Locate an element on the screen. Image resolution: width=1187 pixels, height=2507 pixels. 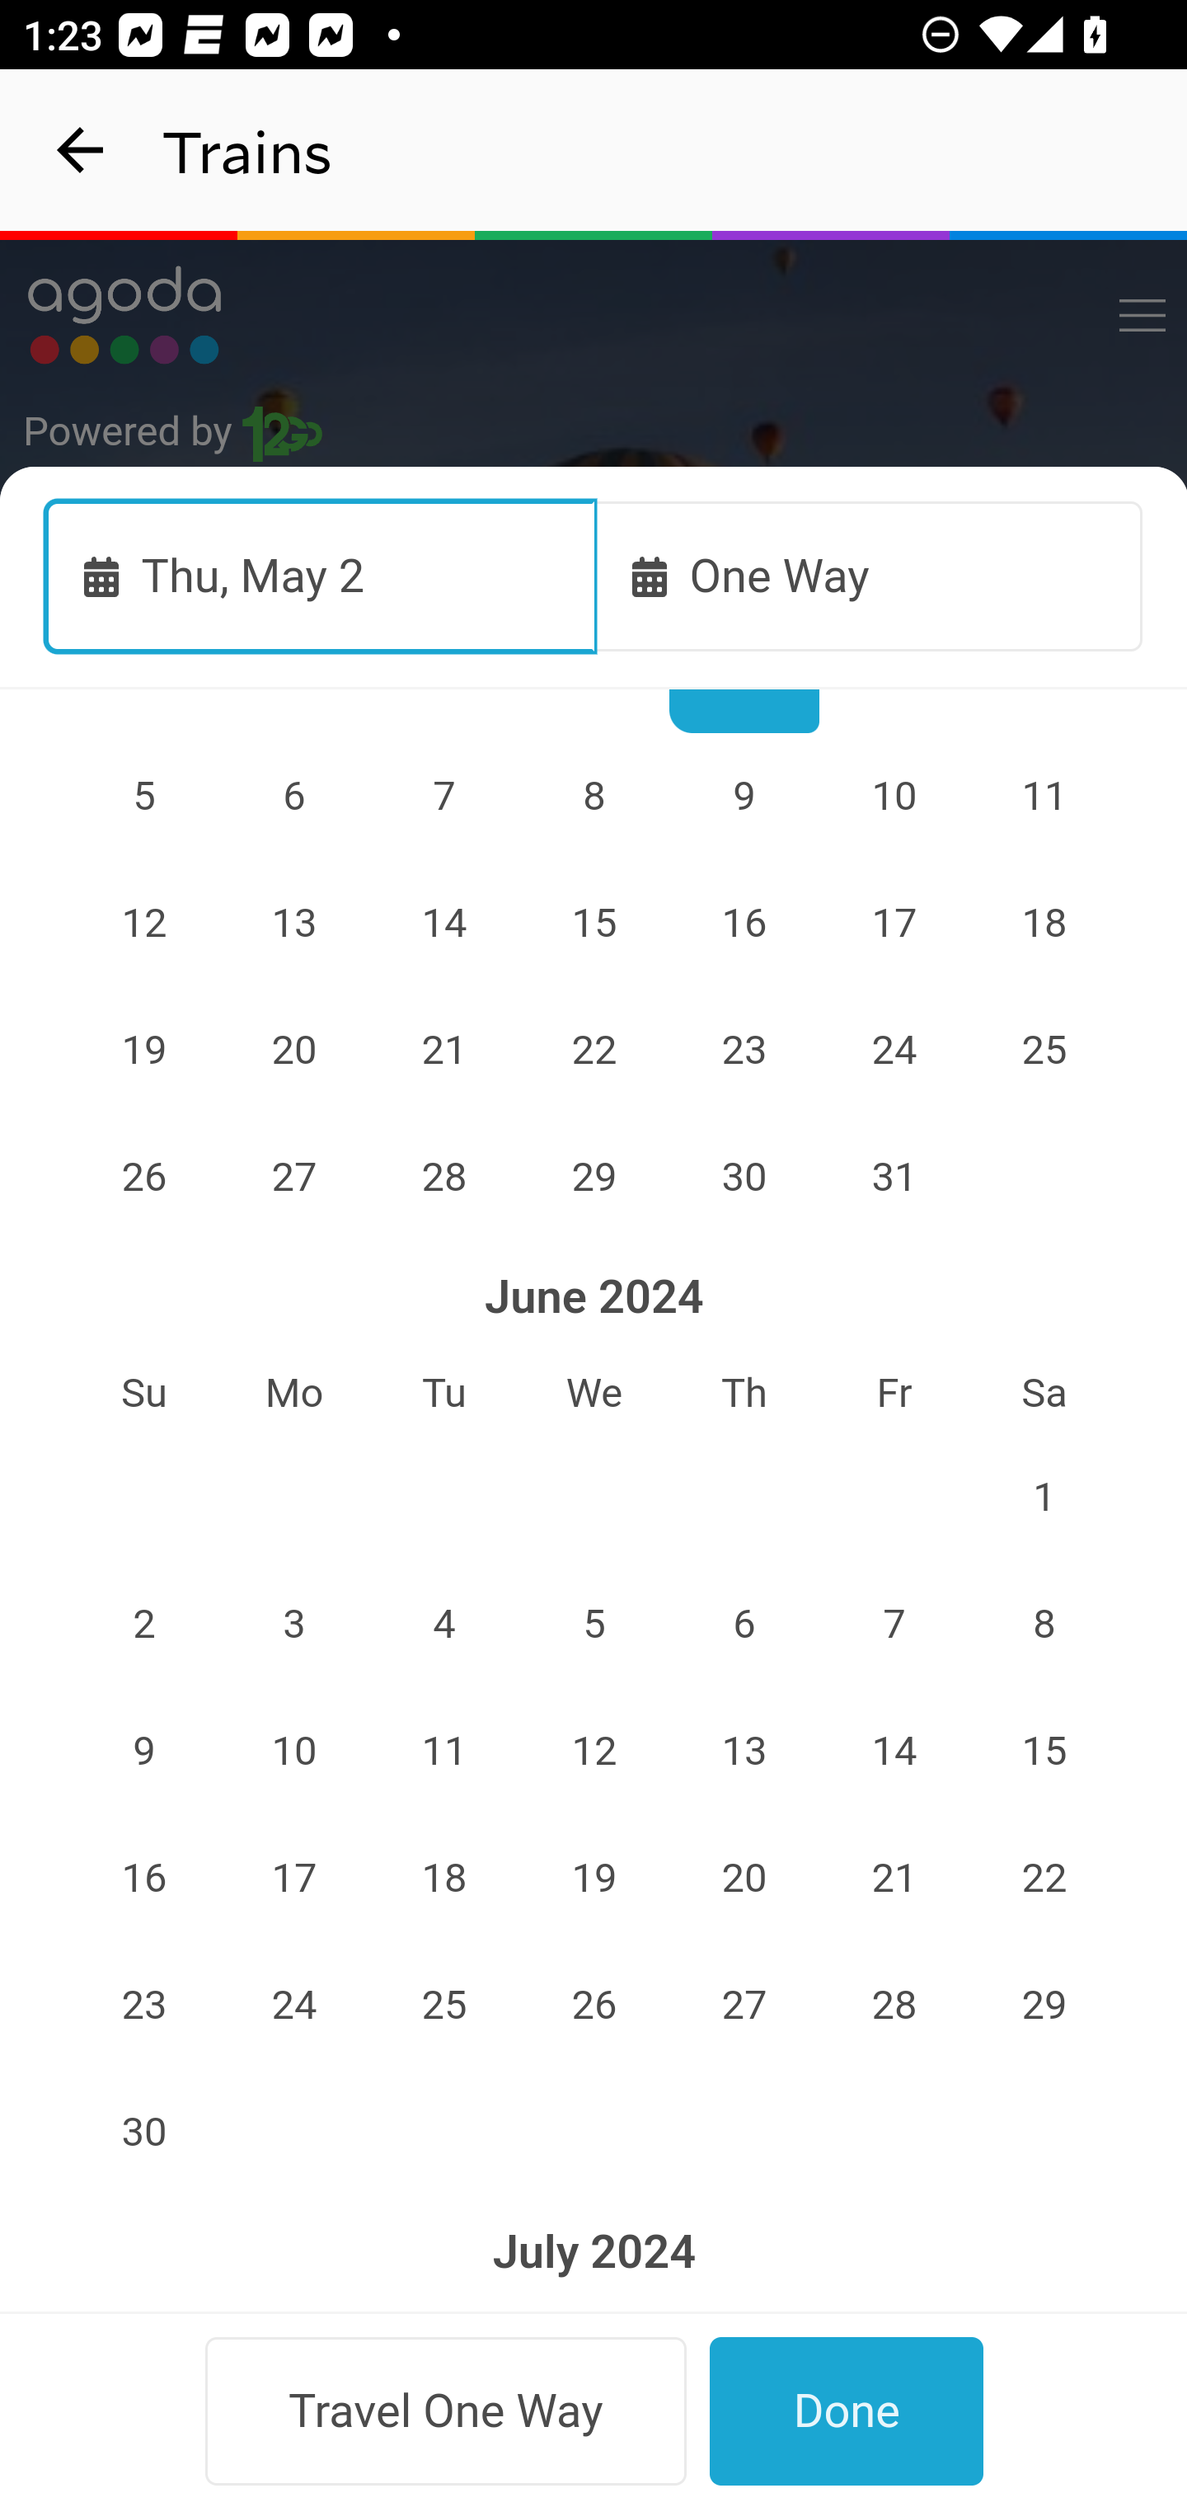
14 is located at coordinates (894, 1749).